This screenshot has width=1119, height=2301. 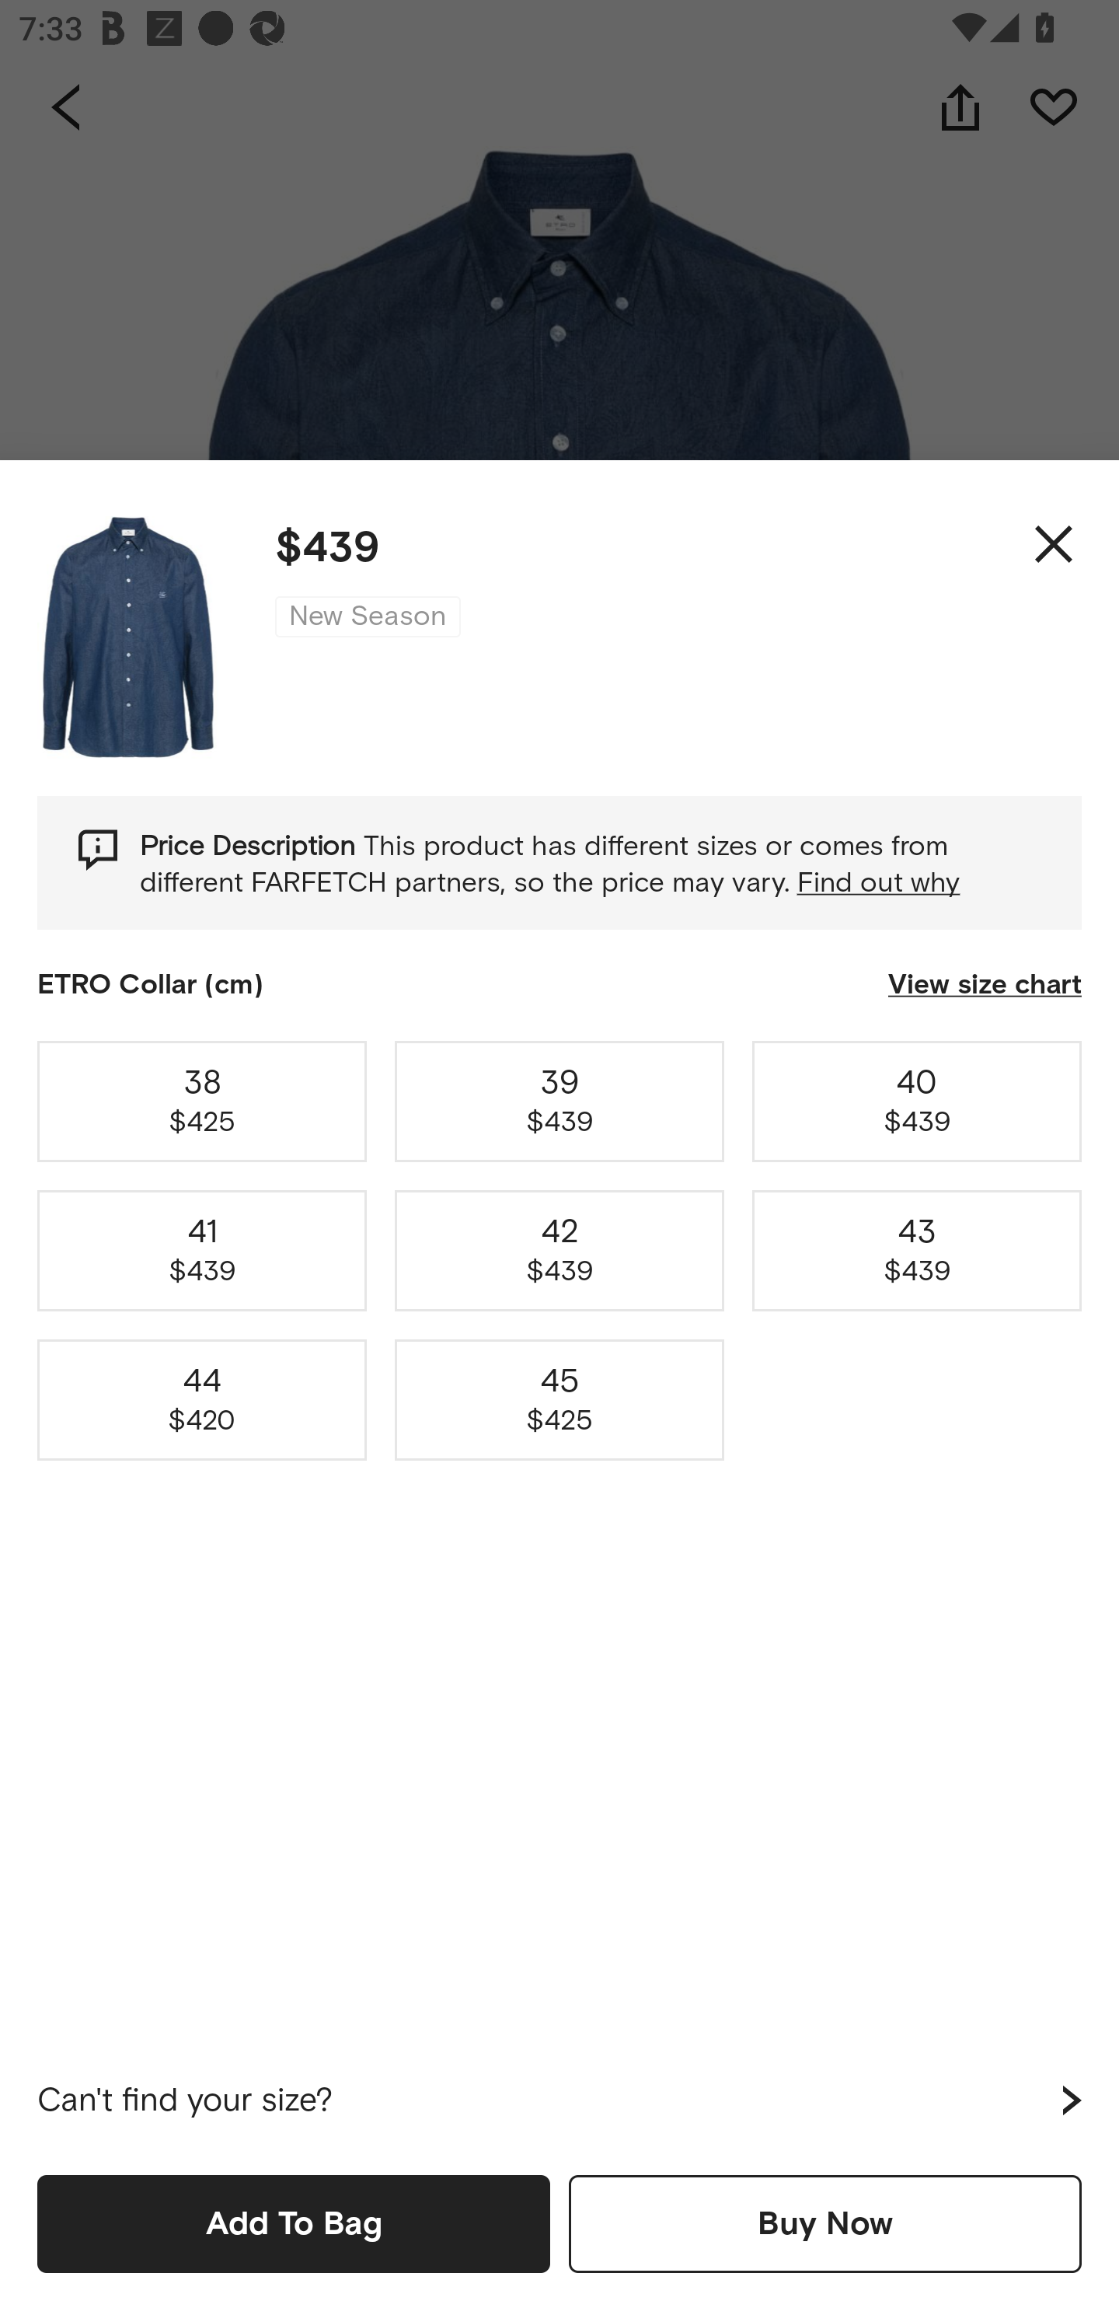 What do you see at coordinates (559, 1101) in the screenshot?
I see `39 $439` at bounding box center [559, 1101].